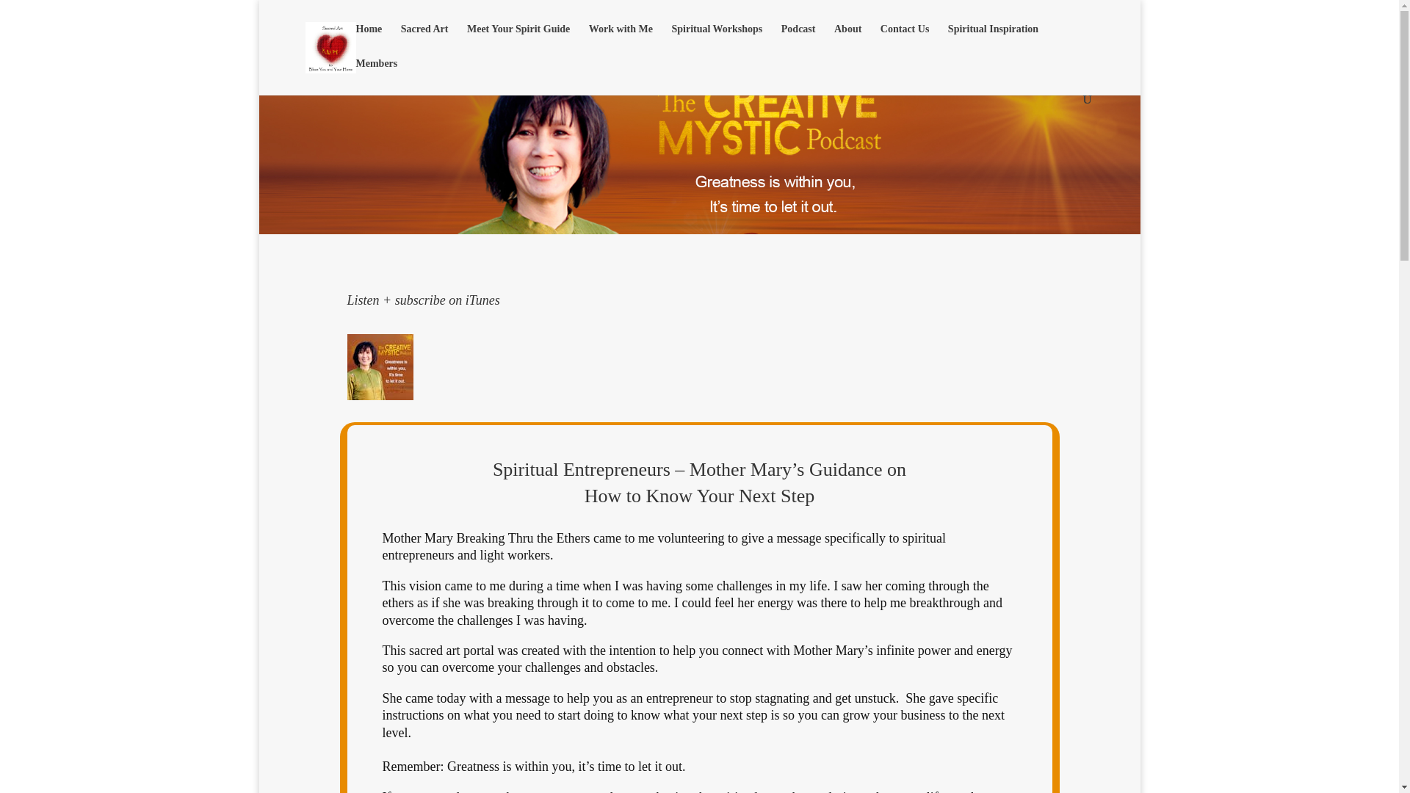 This screenshot has width=1410, height=793. I want to click on Spiritual Inspiration, so click(993, 41).